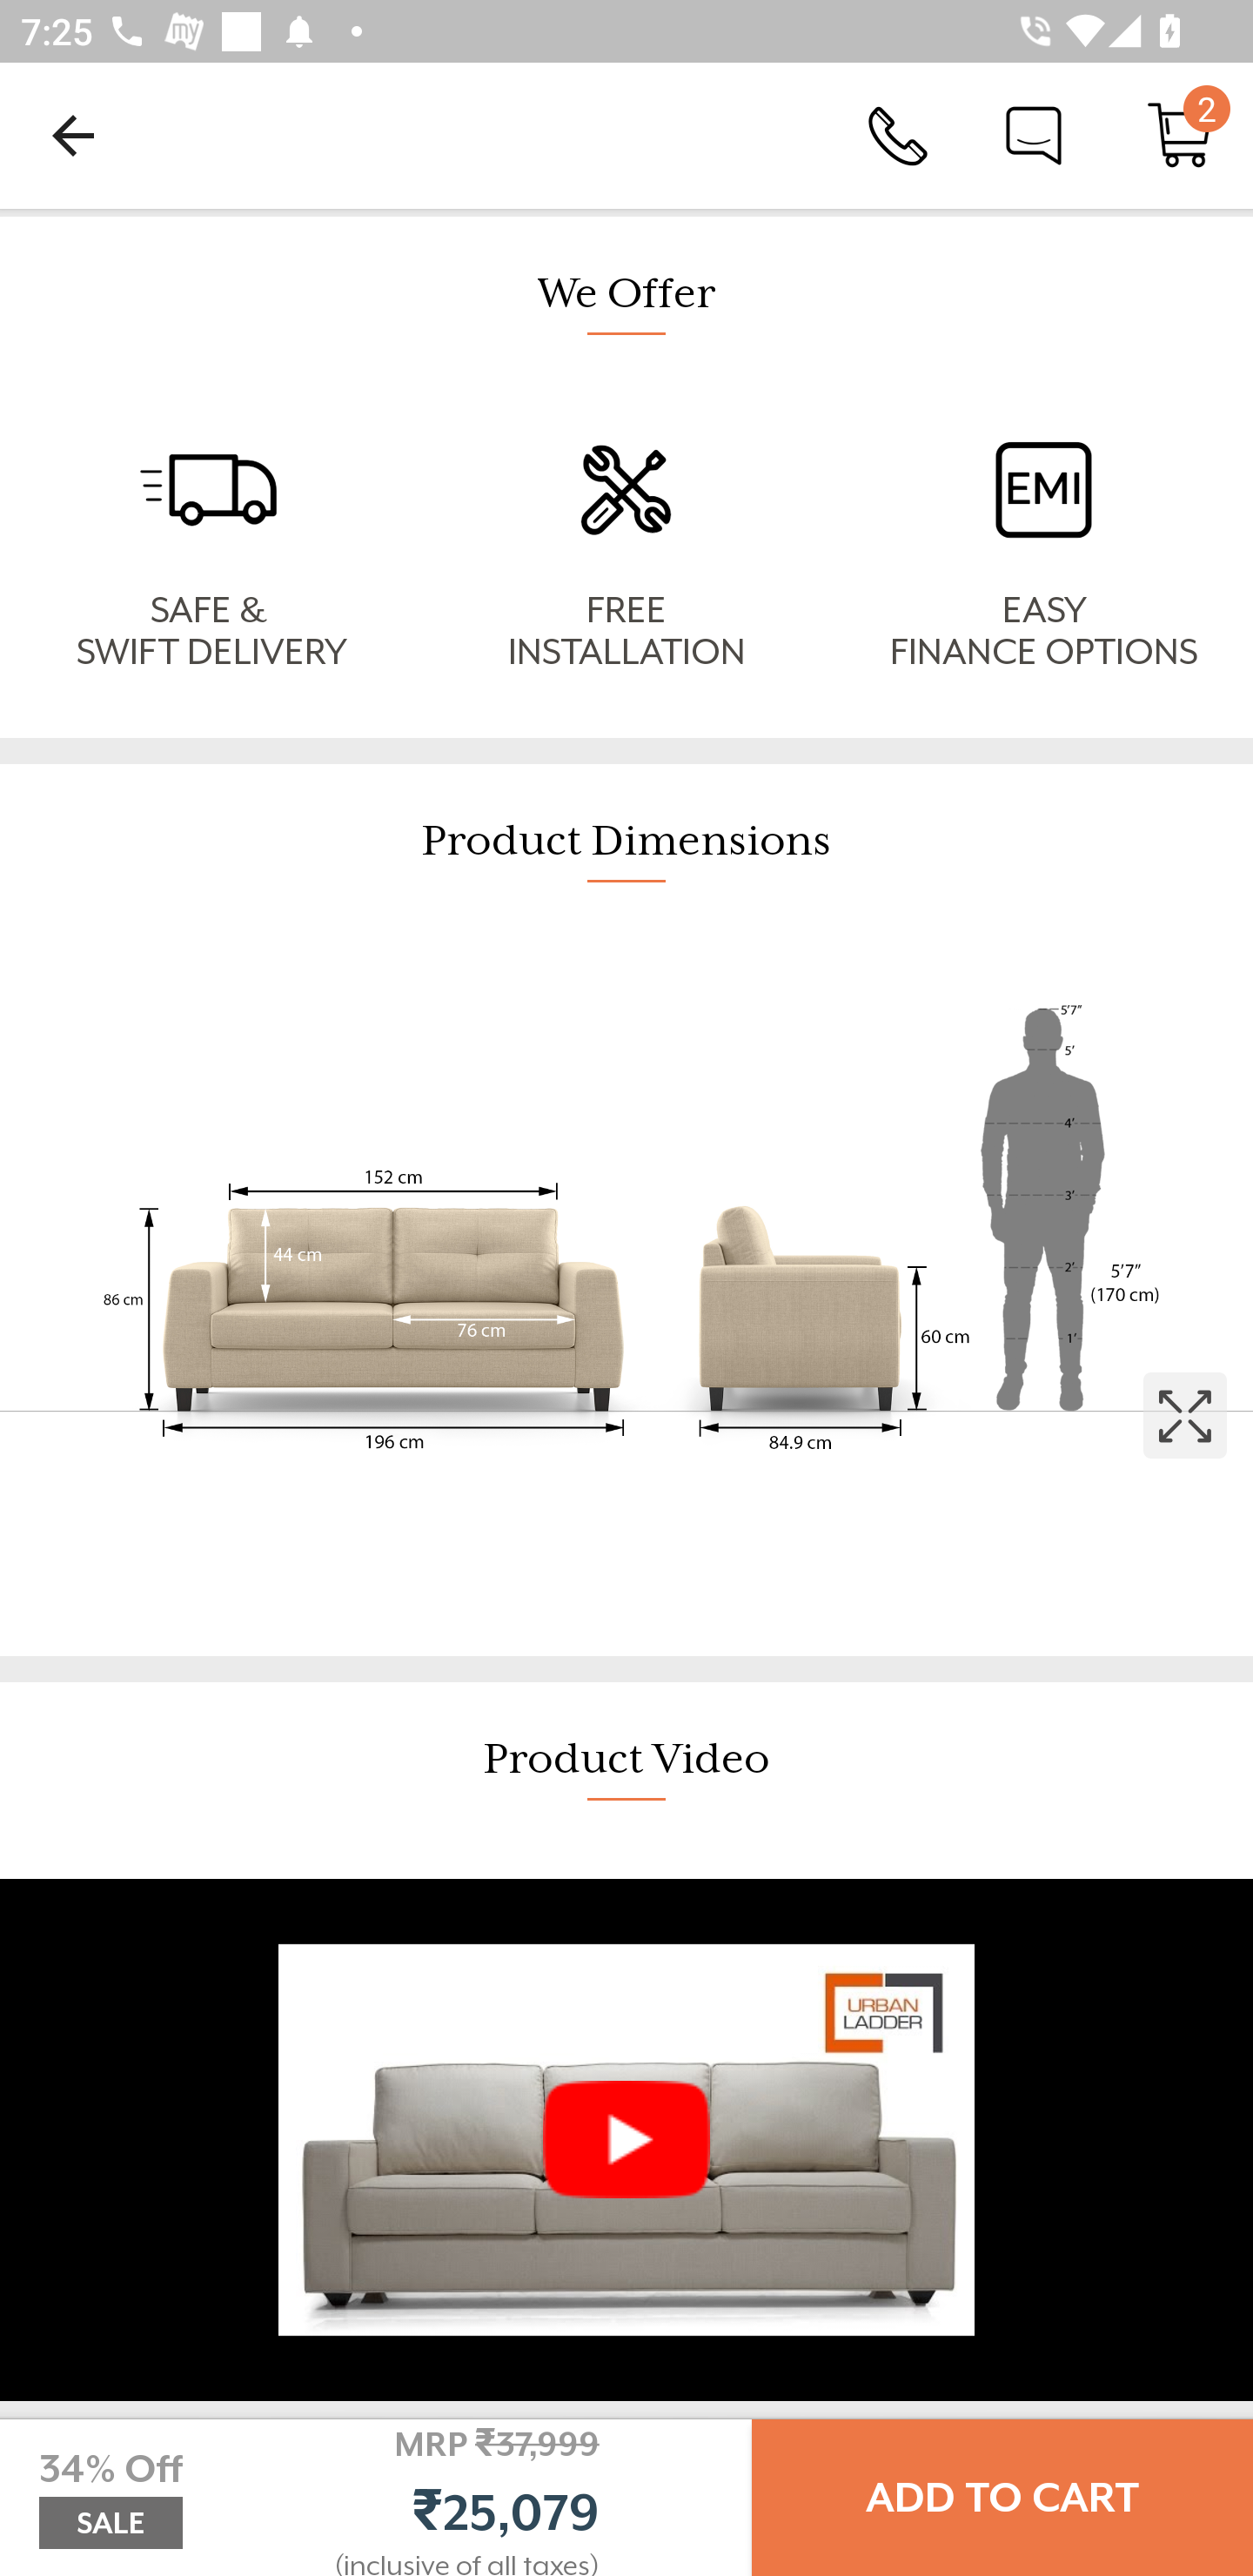 The width and height of the screenshot is (1253, 2576). Describe the element at coordinates (626, 1289) in the screenshot. I see `` at that location.